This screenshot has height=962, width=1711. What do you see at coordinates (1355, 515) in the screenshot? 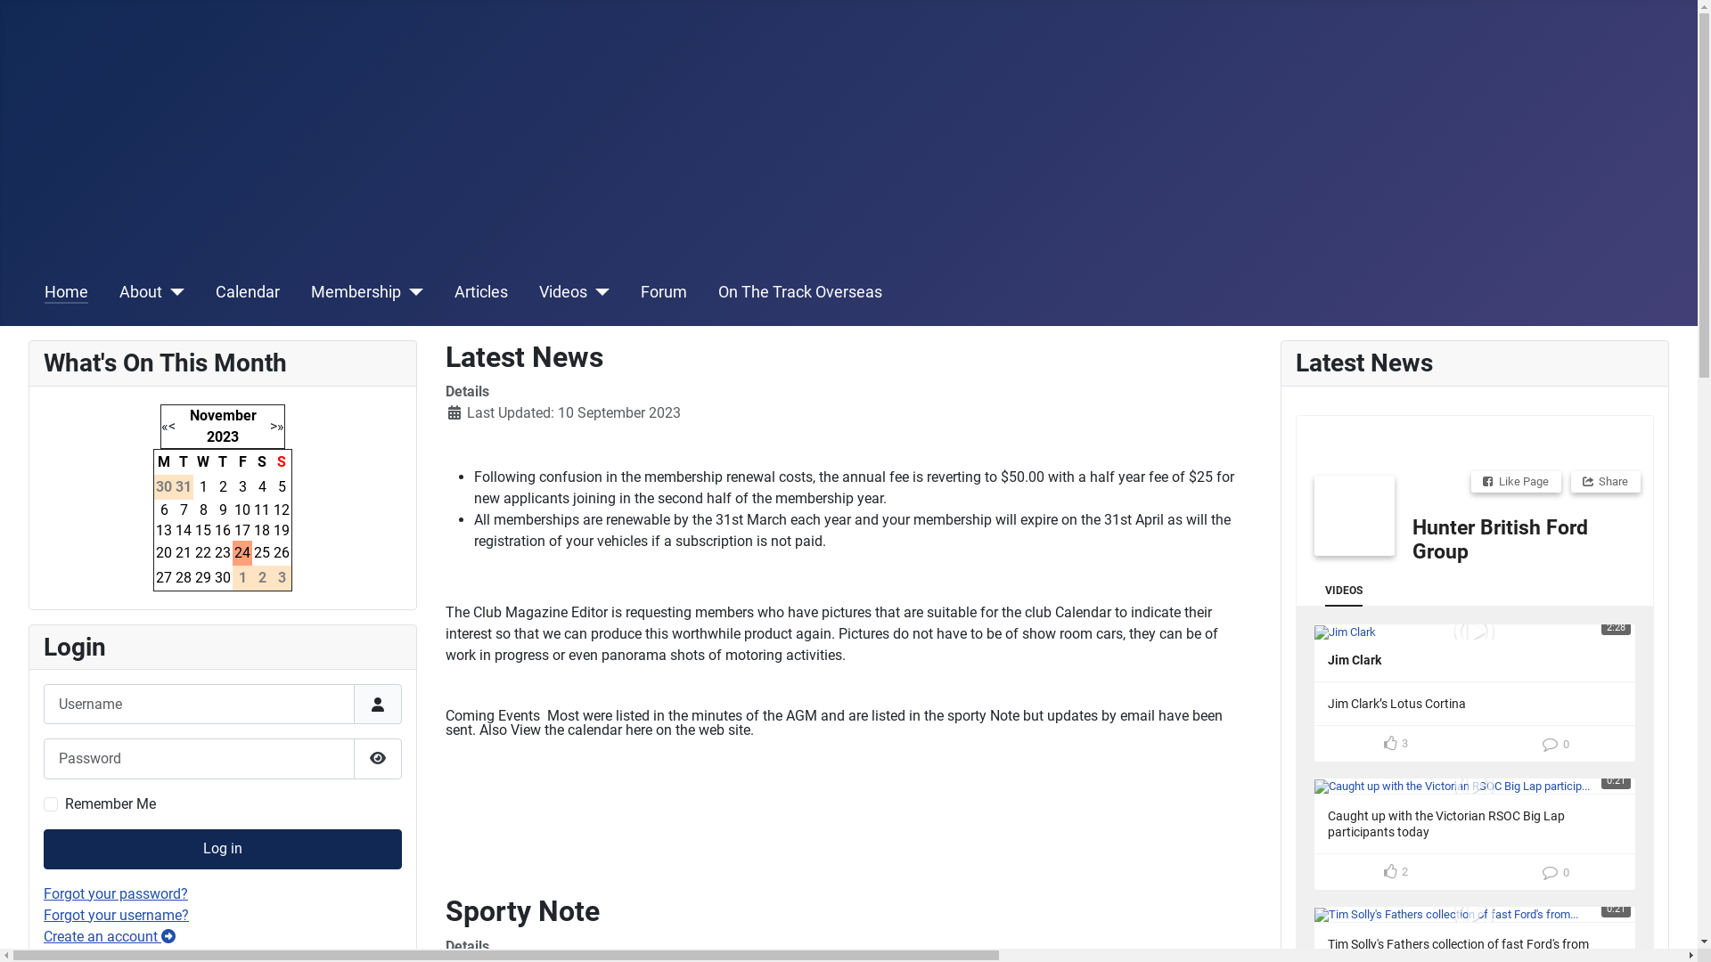
I see ` ` at bounding box center [1355, 515].